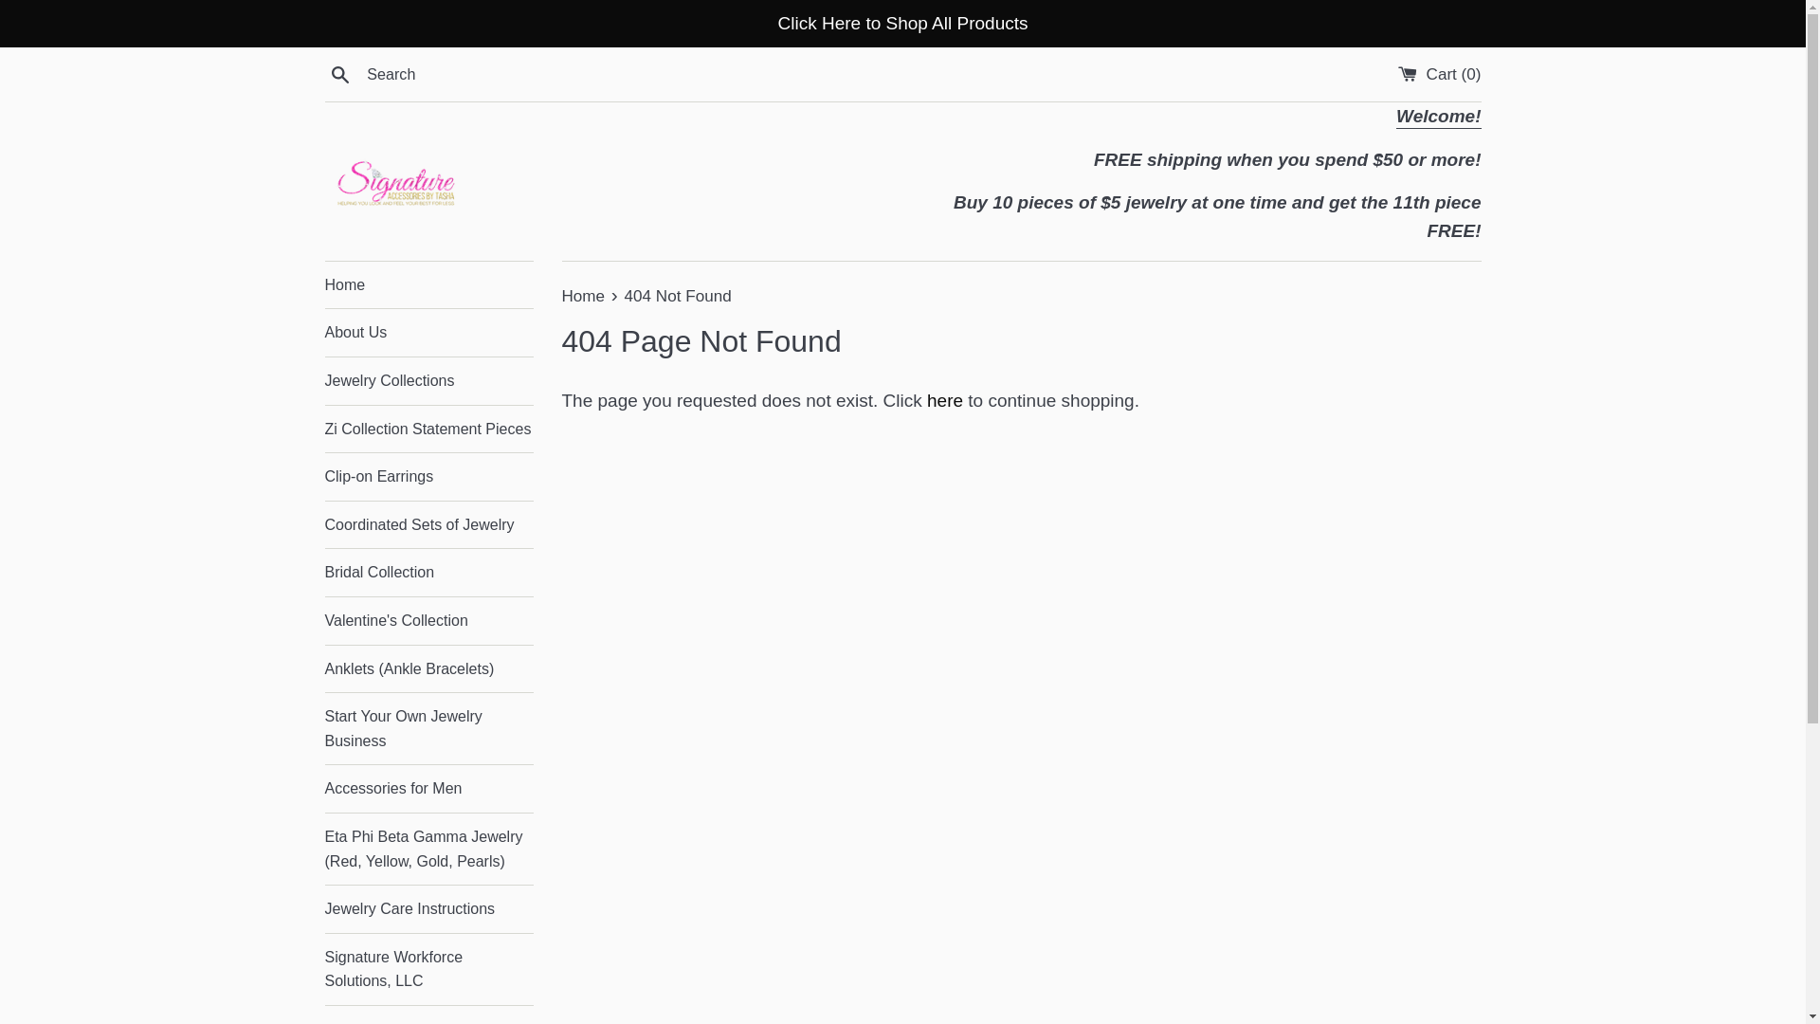 The image size is (1820, 1024). What do you see at coordinates (428, 789) in the screenshot?
I see `Accessories for Men` at bounding box center [428, 789].